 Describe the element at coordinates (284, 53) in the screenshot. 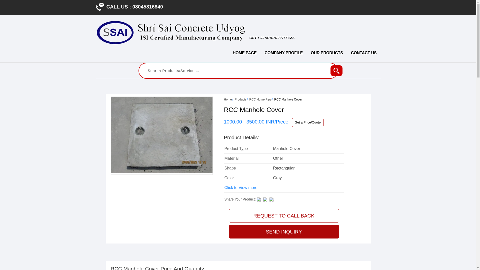

I see `COMPANY PROFILE` at that location.